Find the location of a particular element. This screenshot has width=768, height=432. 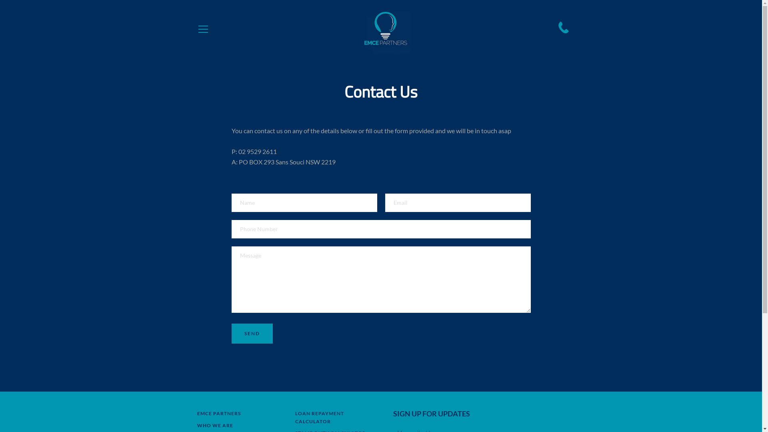

Skip to content is located at coordinates (0, 0).